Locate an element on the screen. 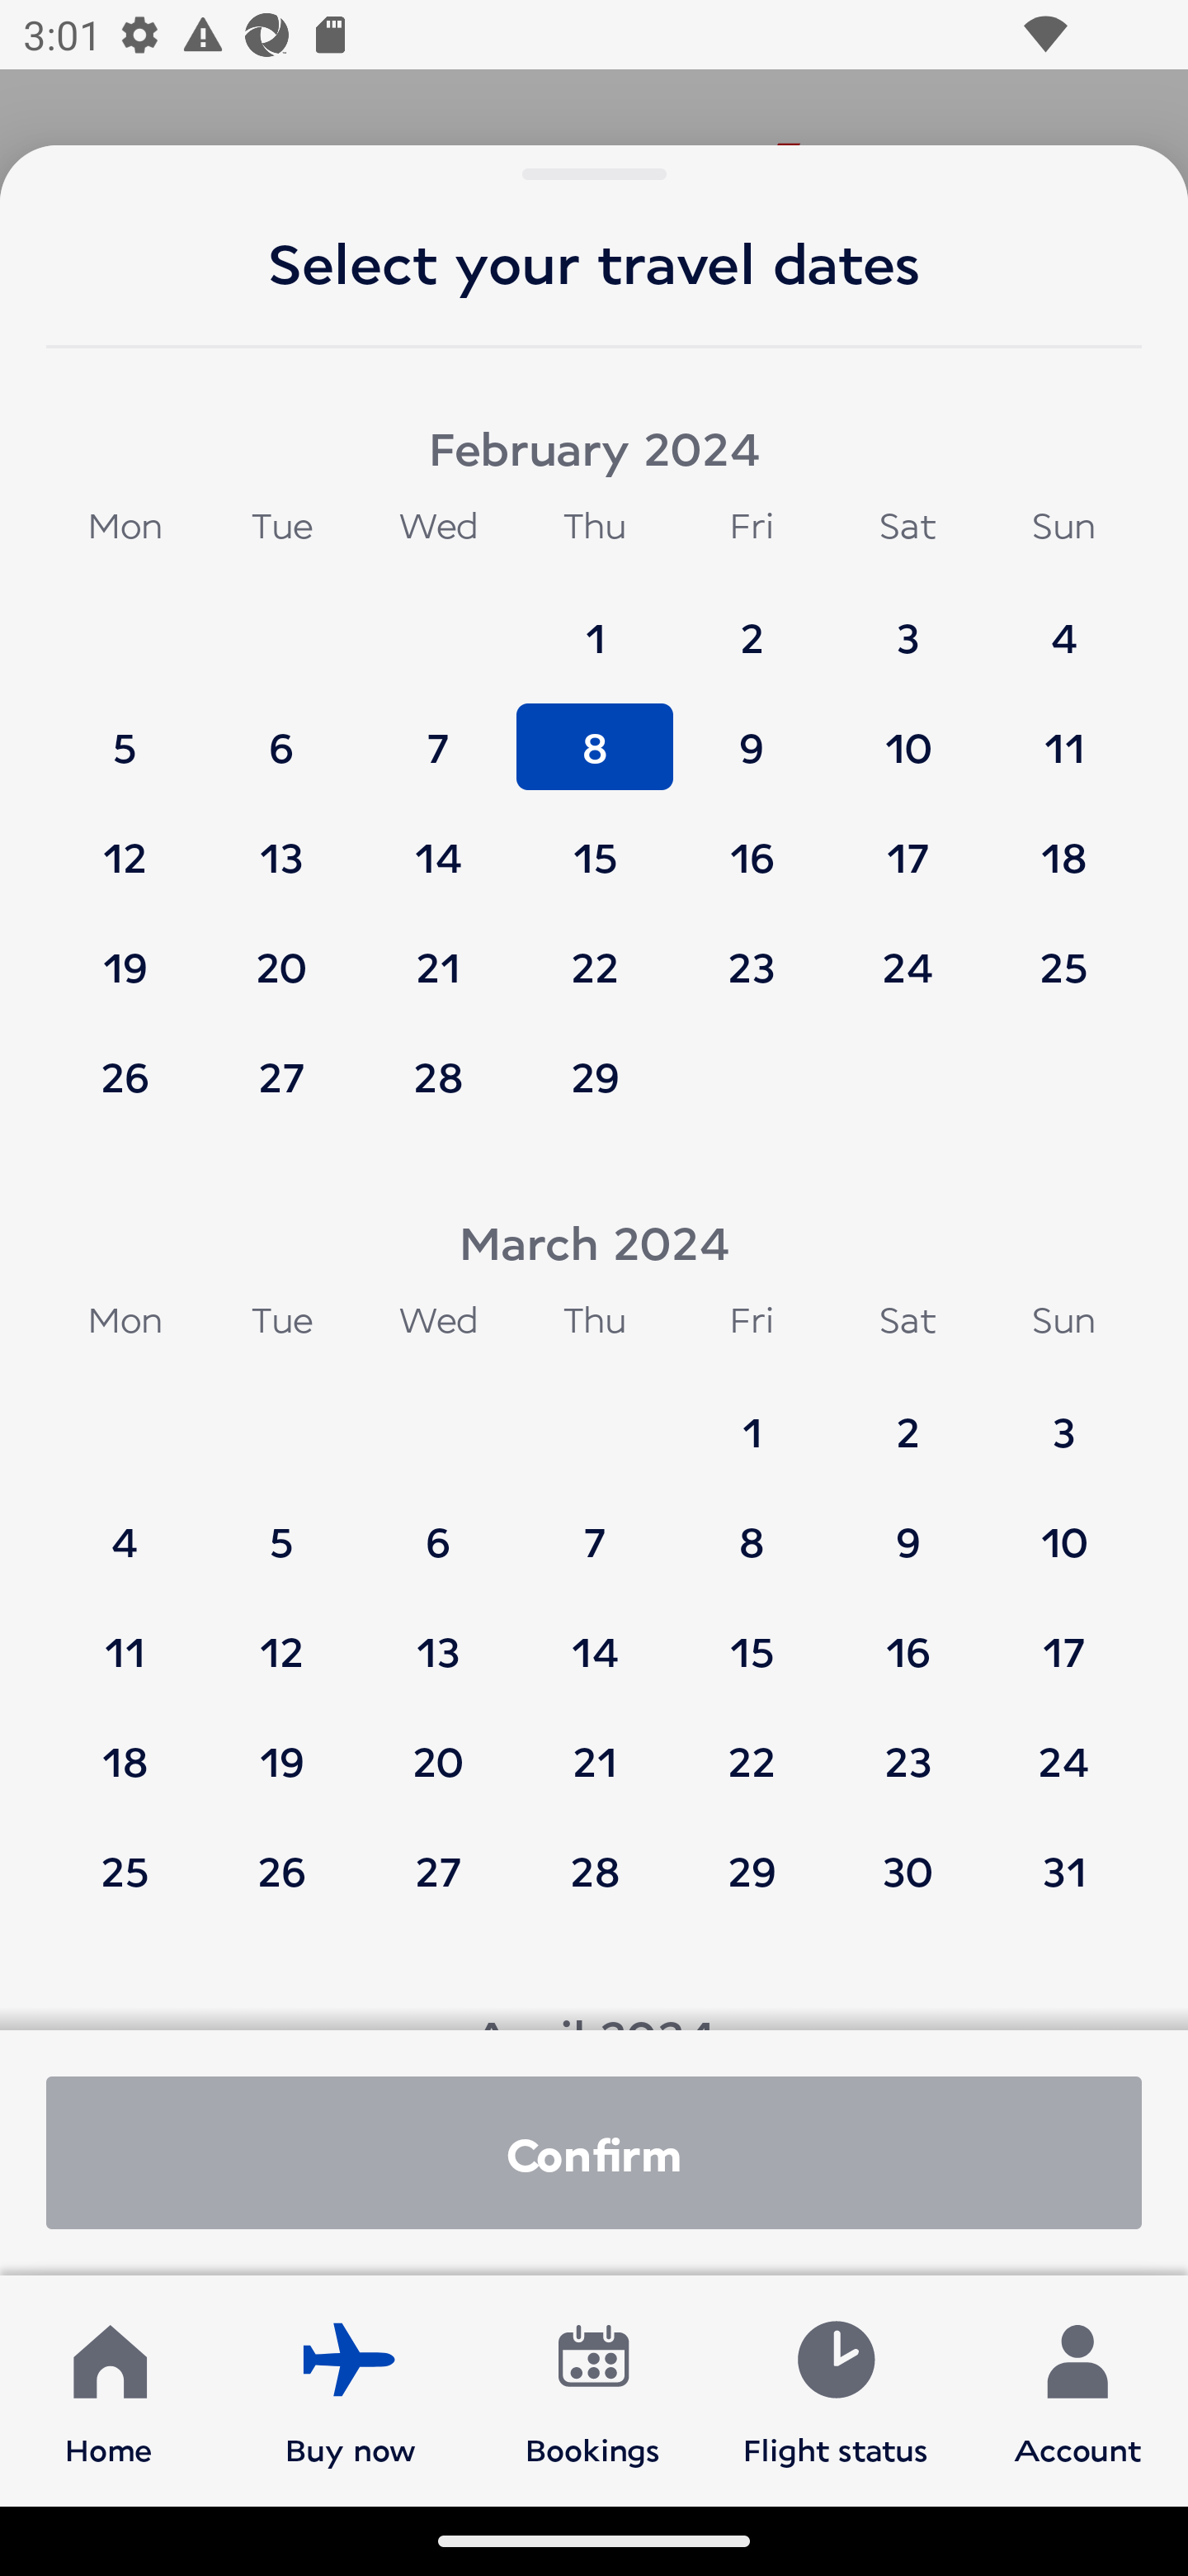 The height and width of the screenshot is (2576, 1188). 8 is located at coordinates (595, 732).